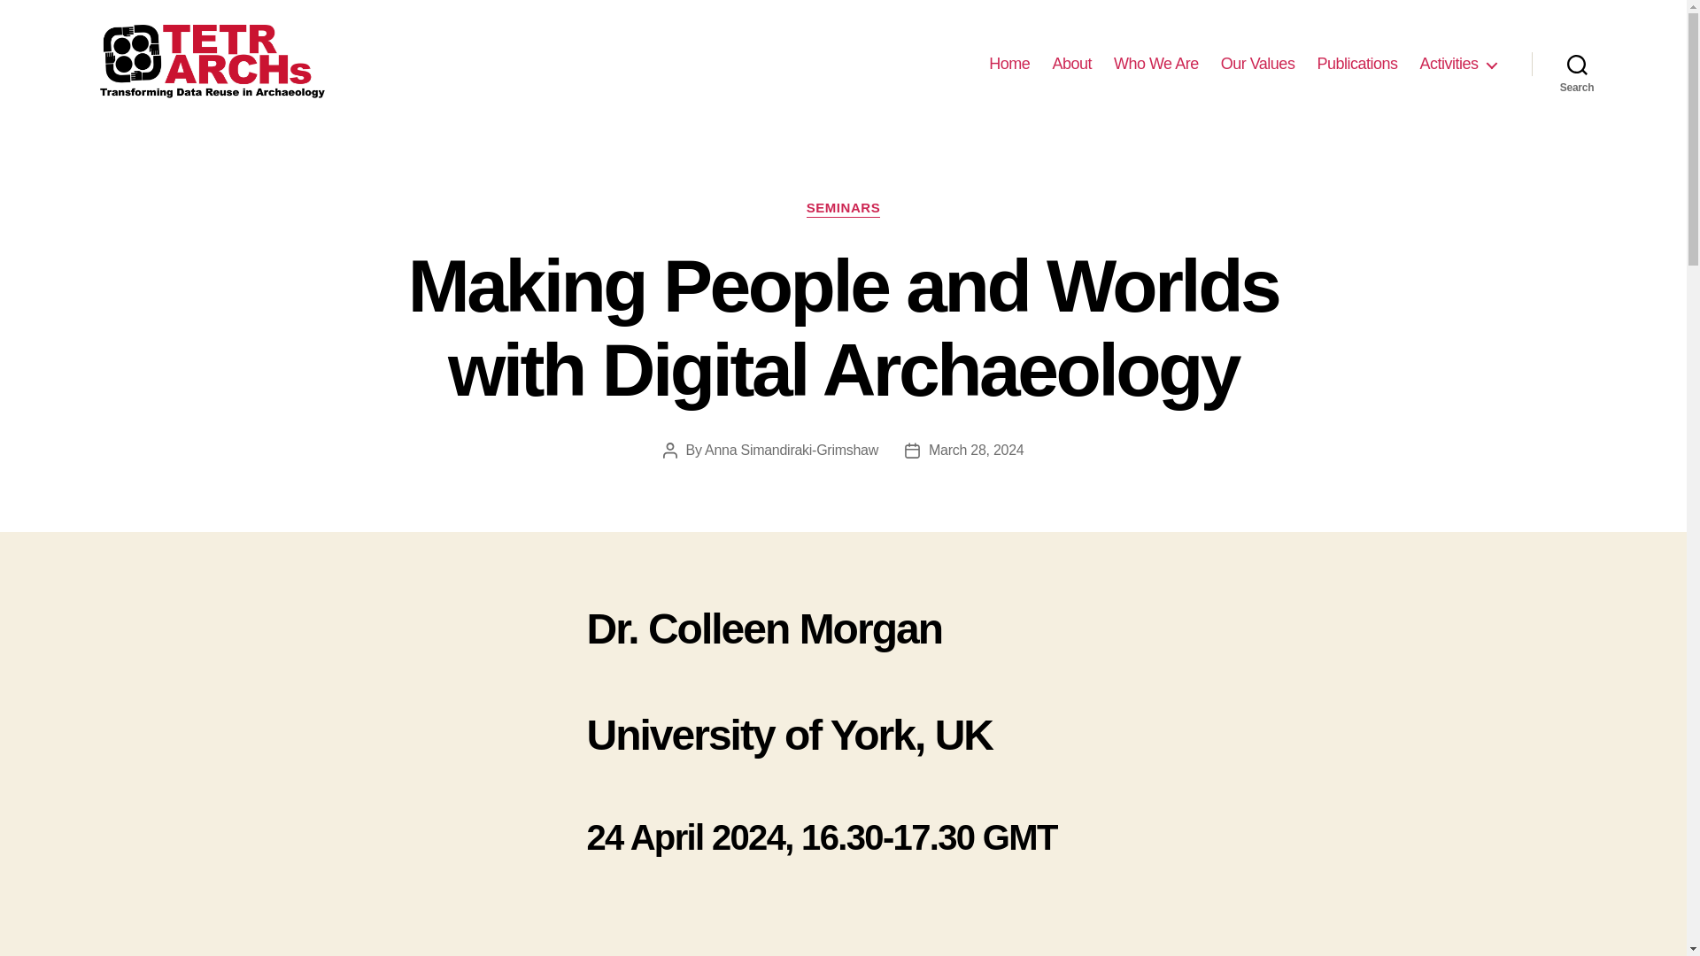  What do you see at coordinates (976, 450) in the screenshot?
I see `March 28, 2024` at bounding box center [976, 450].